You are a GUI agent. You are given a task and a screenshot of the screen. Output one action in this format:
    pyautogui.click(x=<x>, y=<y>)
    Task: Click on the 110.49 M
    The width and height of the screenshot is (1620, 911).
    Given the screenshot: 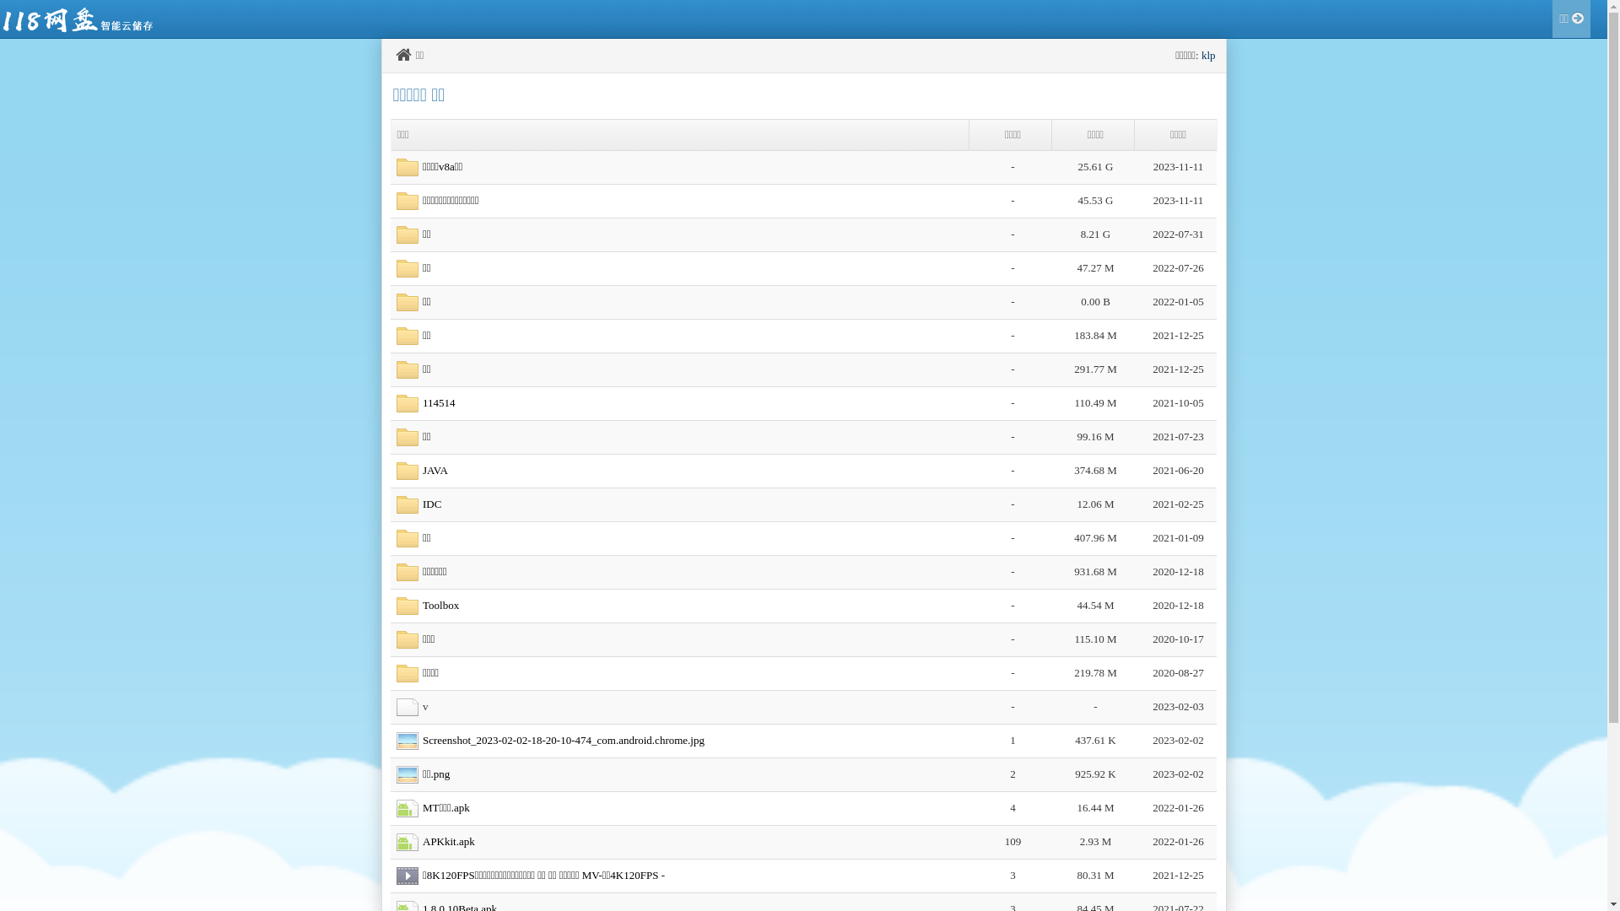 What is the action you would take?
    pyautogui.click(x=1095, y=403)
    